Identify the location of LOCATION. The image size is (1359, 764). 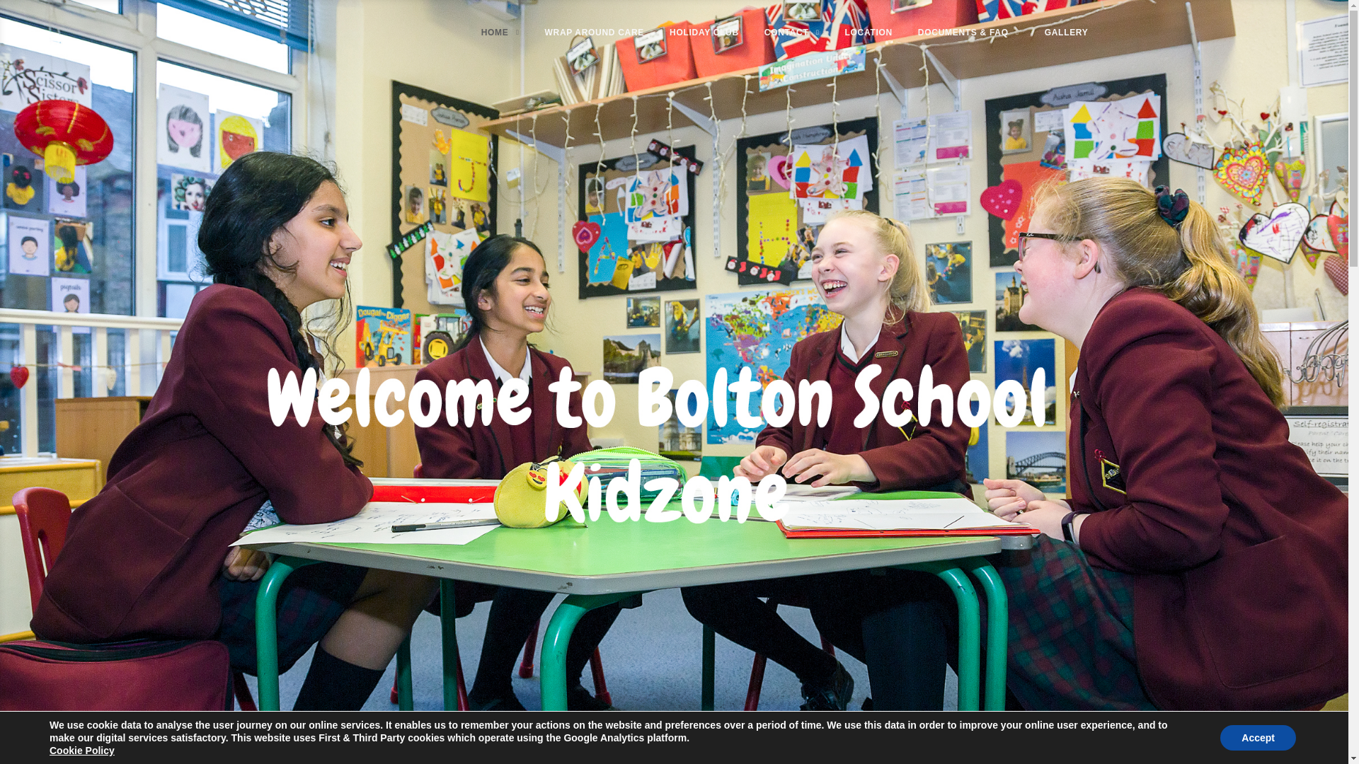
(868, 33).